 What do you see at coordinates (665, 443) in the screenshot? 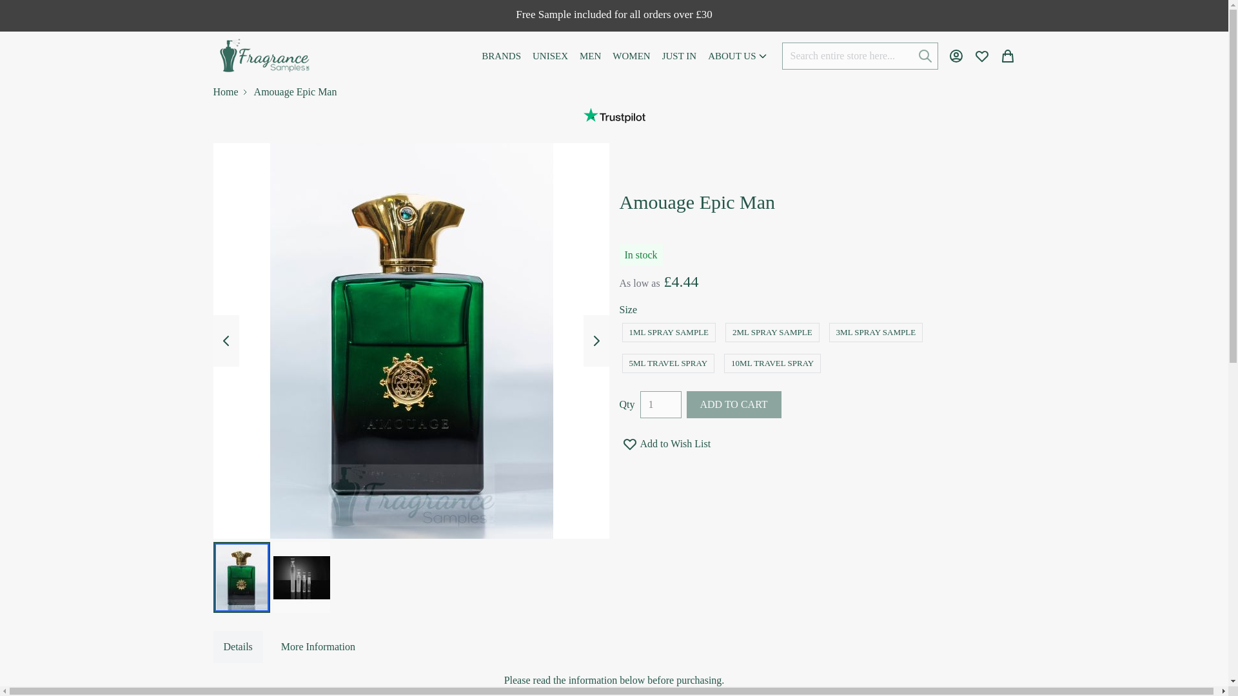
I see `Add to Wish List` at bounding box center [665, 443].